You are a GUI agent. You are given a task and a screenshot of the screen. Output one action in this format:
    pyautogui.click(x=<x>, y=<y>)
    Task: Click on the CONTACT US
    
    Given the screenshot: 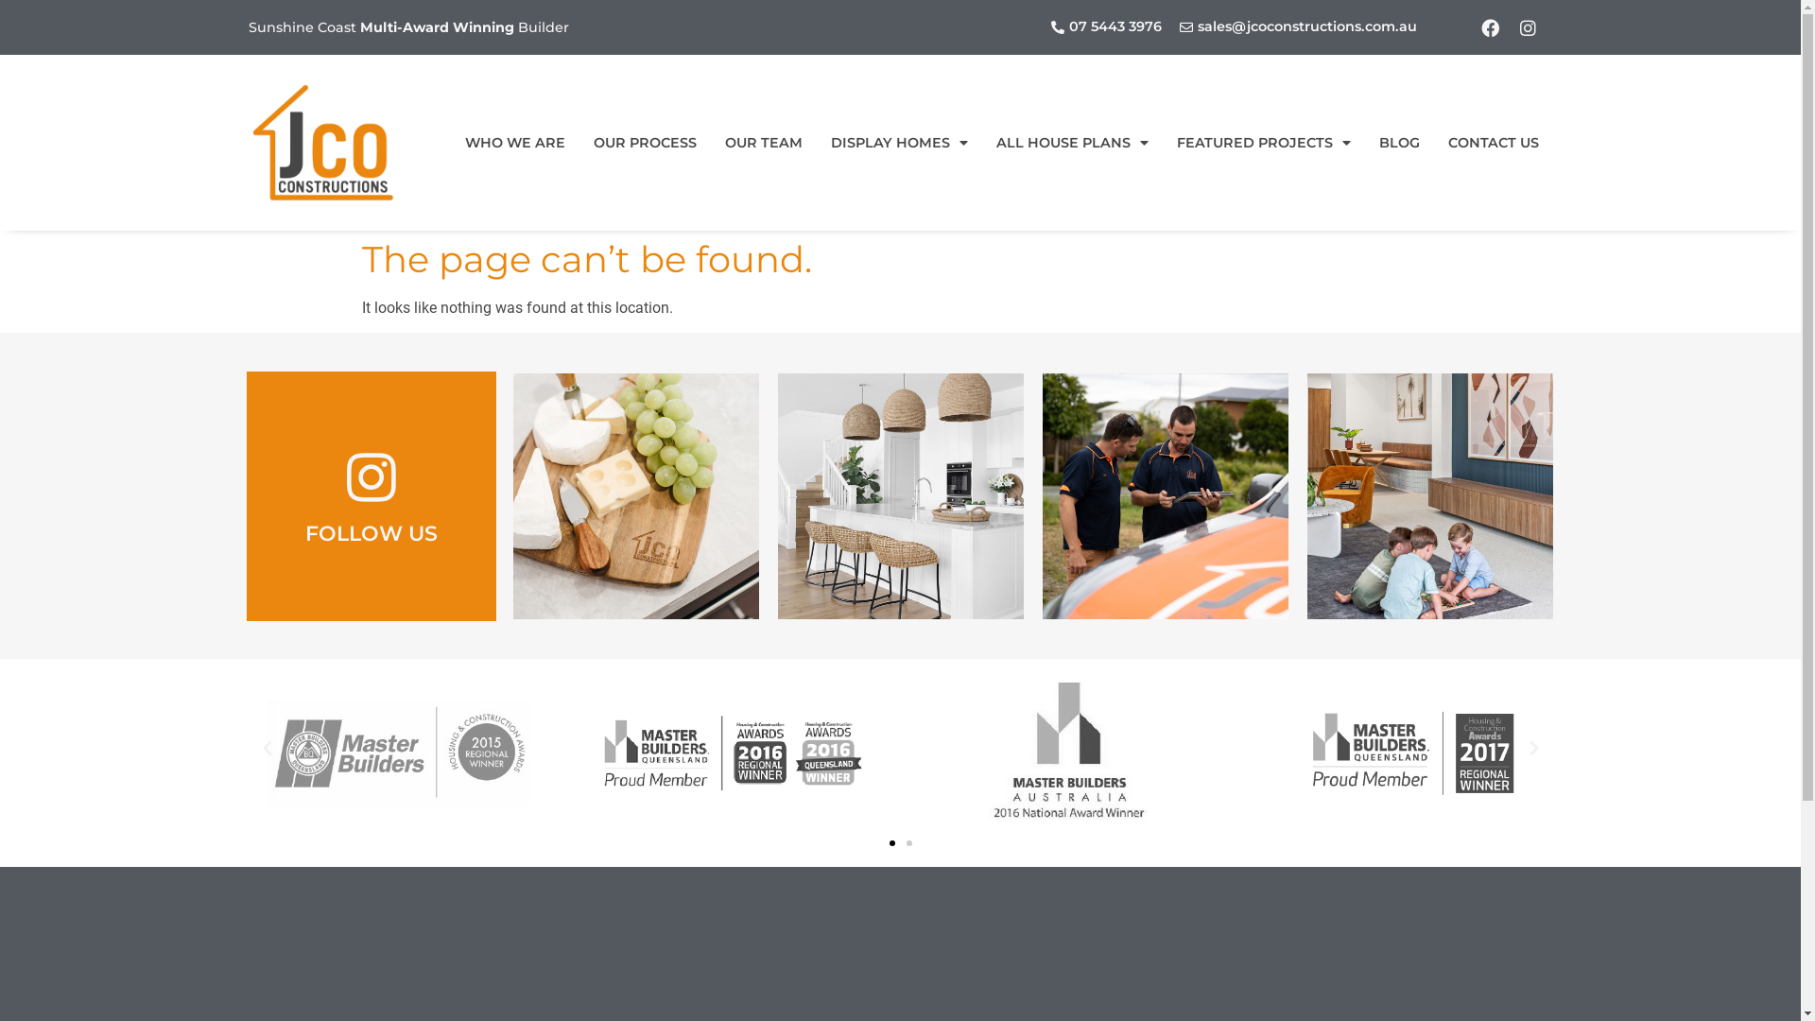 What is the action you would take?
    pyautogui.click(x=1493, y=143)
    